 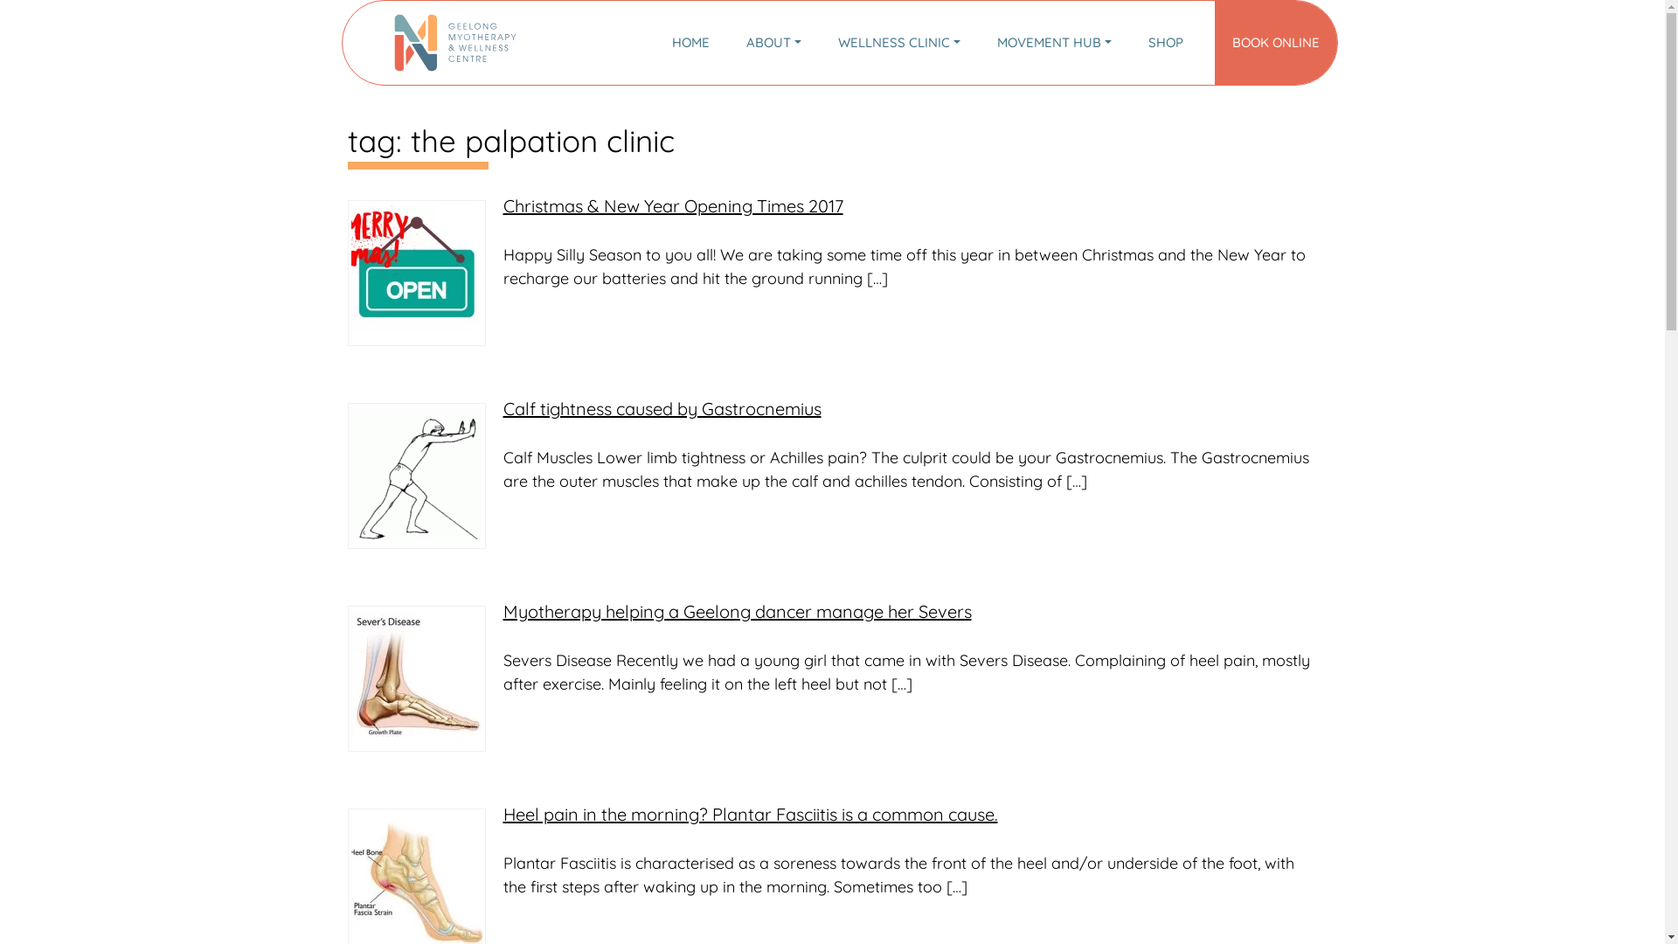 What do you see at coordinates (1276, 44) in the screenshot?
I see `BOOK ONLINE` at bounding box center [1276, 44].